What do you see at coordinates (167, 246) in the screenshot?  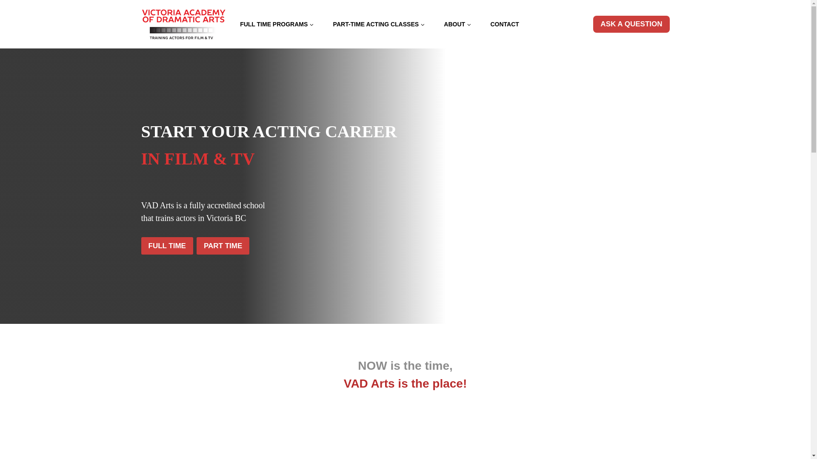 I see `FULL TIME` at bounding box center [167, 246].